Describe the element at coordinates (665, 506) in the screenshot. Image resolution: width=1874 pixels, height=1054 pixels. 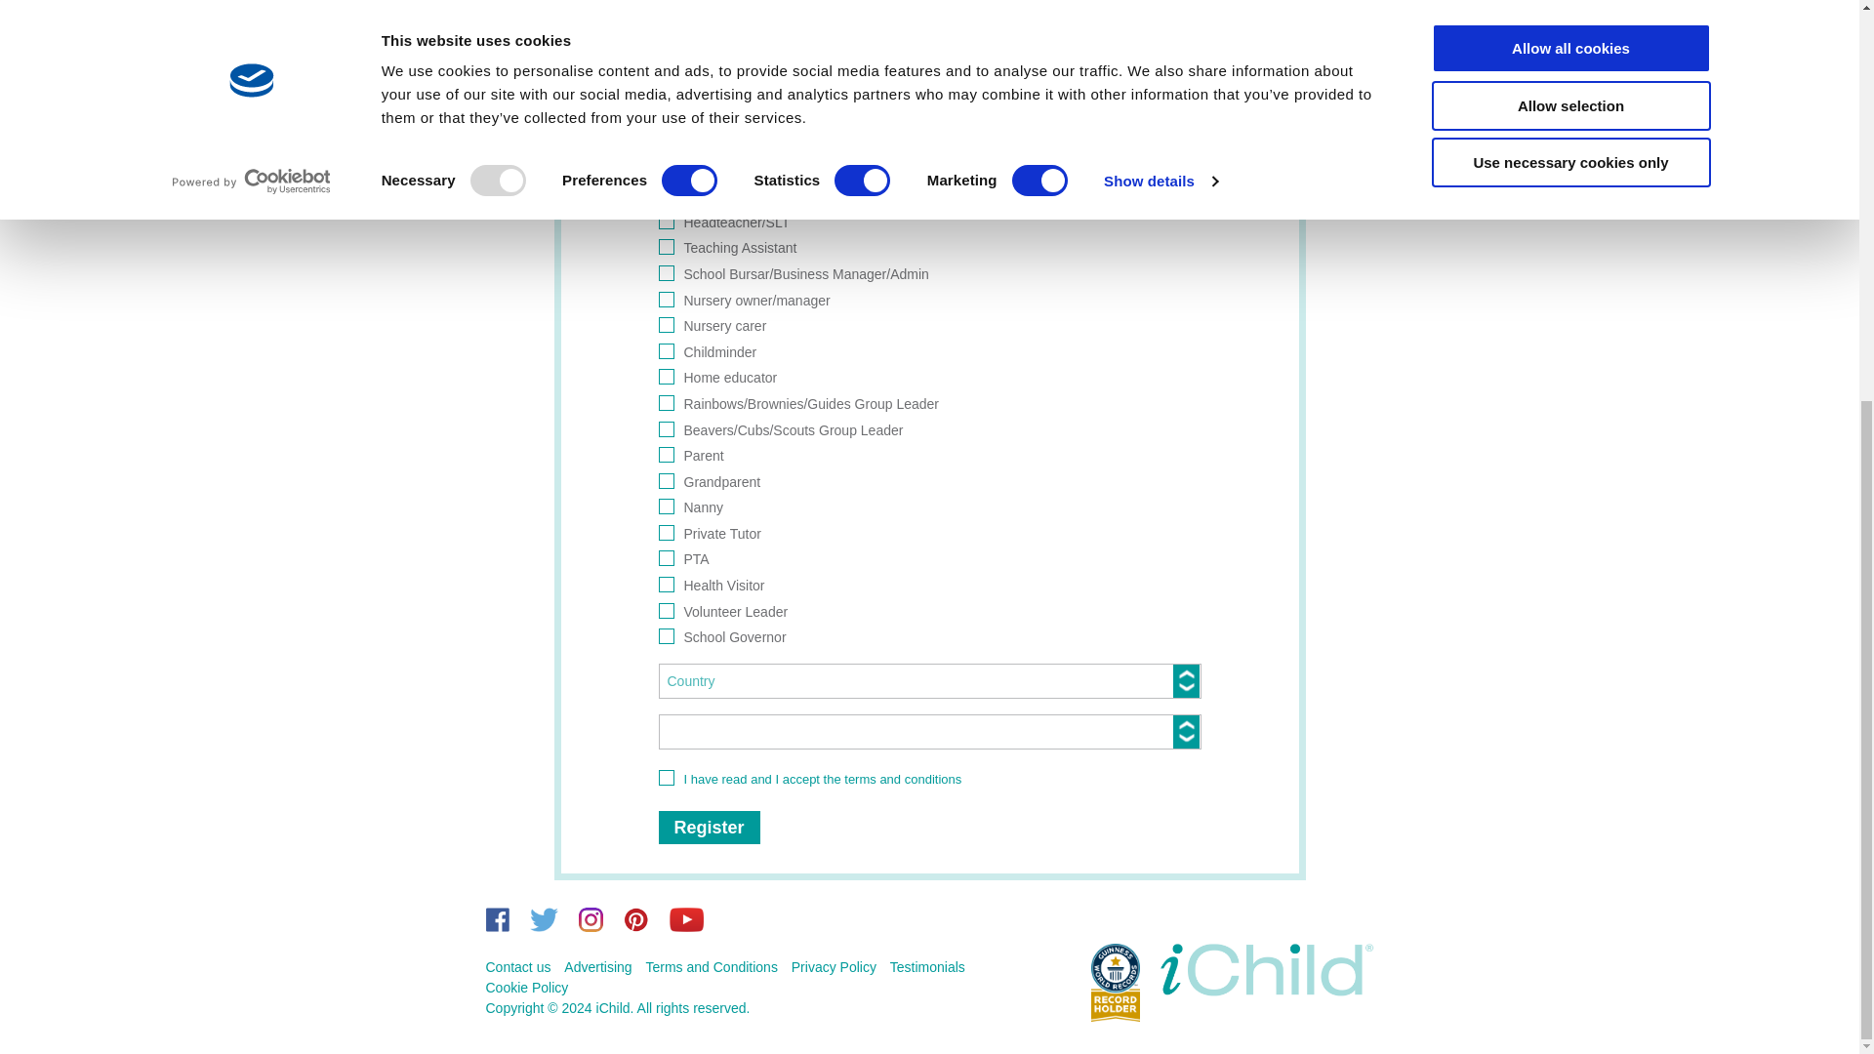
I see `nanny` at that location.